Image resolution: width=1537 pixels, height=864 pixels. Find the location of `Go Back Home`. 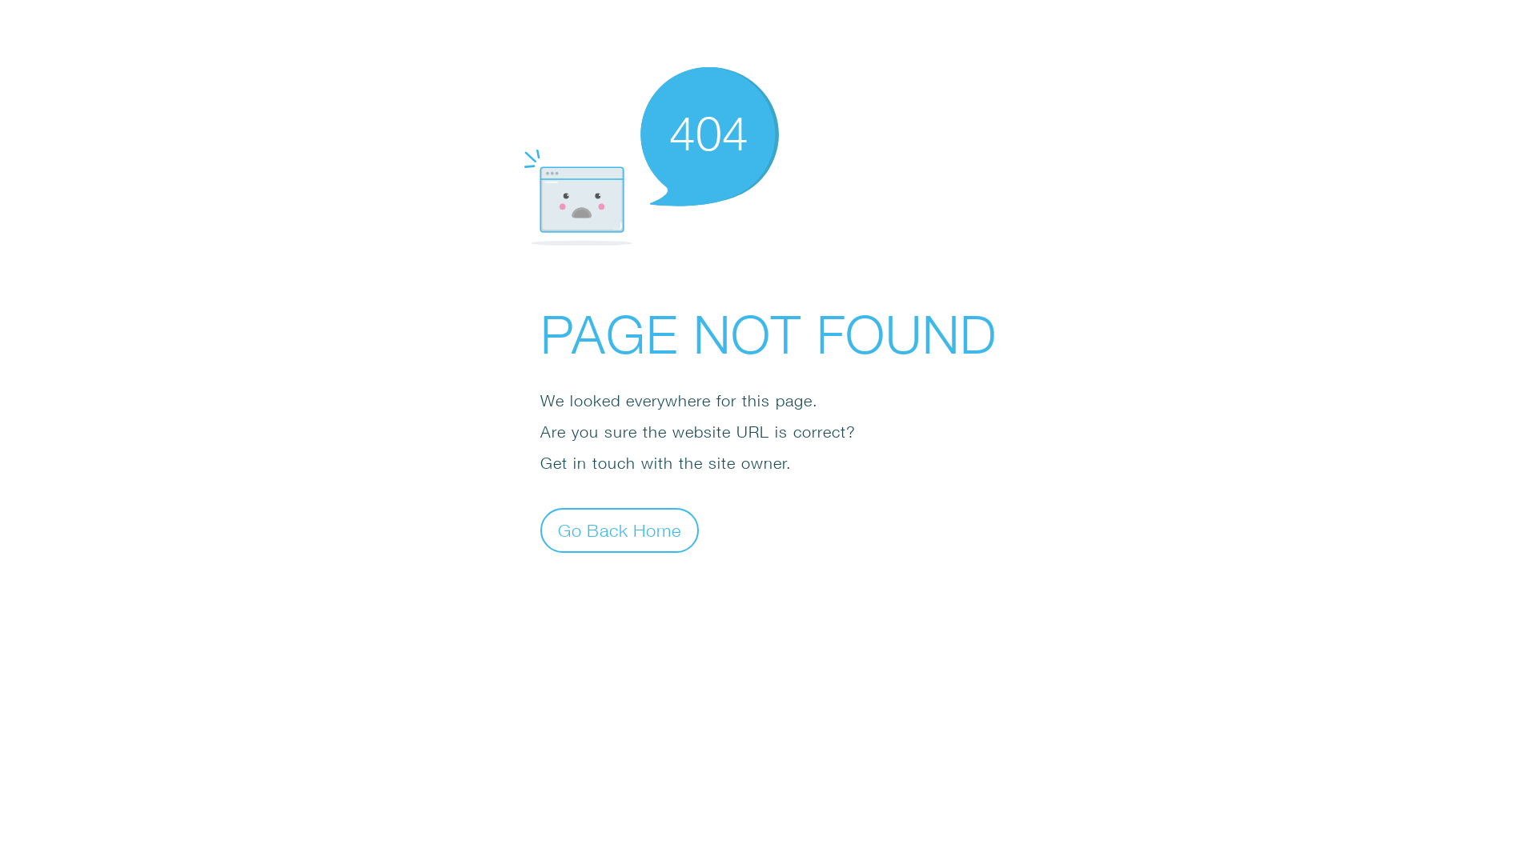

Go Back Home is located at coordinates (620, 530).